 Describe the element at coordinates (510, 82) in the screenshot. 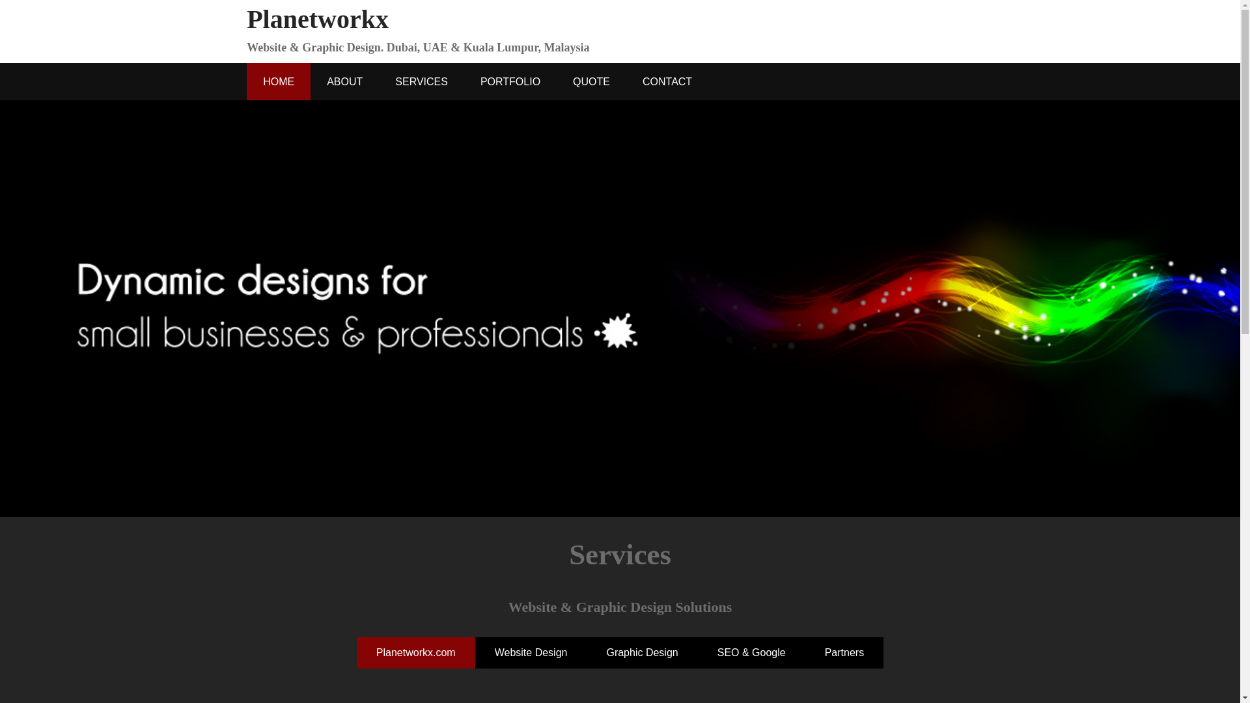

I see `PORTFOLIO` at that location.